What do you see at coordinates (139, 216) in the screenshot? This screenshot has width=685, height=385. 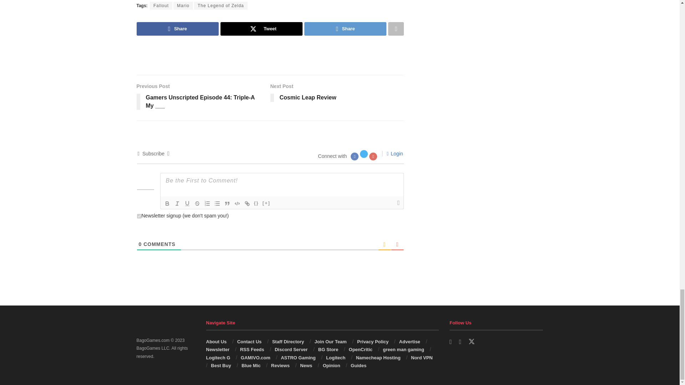 I see `1` at bounding box center [139, 216].